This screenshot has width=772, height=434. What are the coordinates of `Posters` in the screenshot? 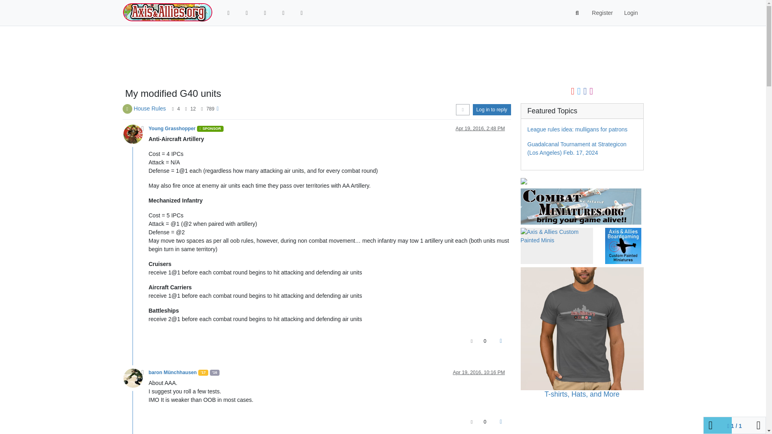 It's located at (173, 108).